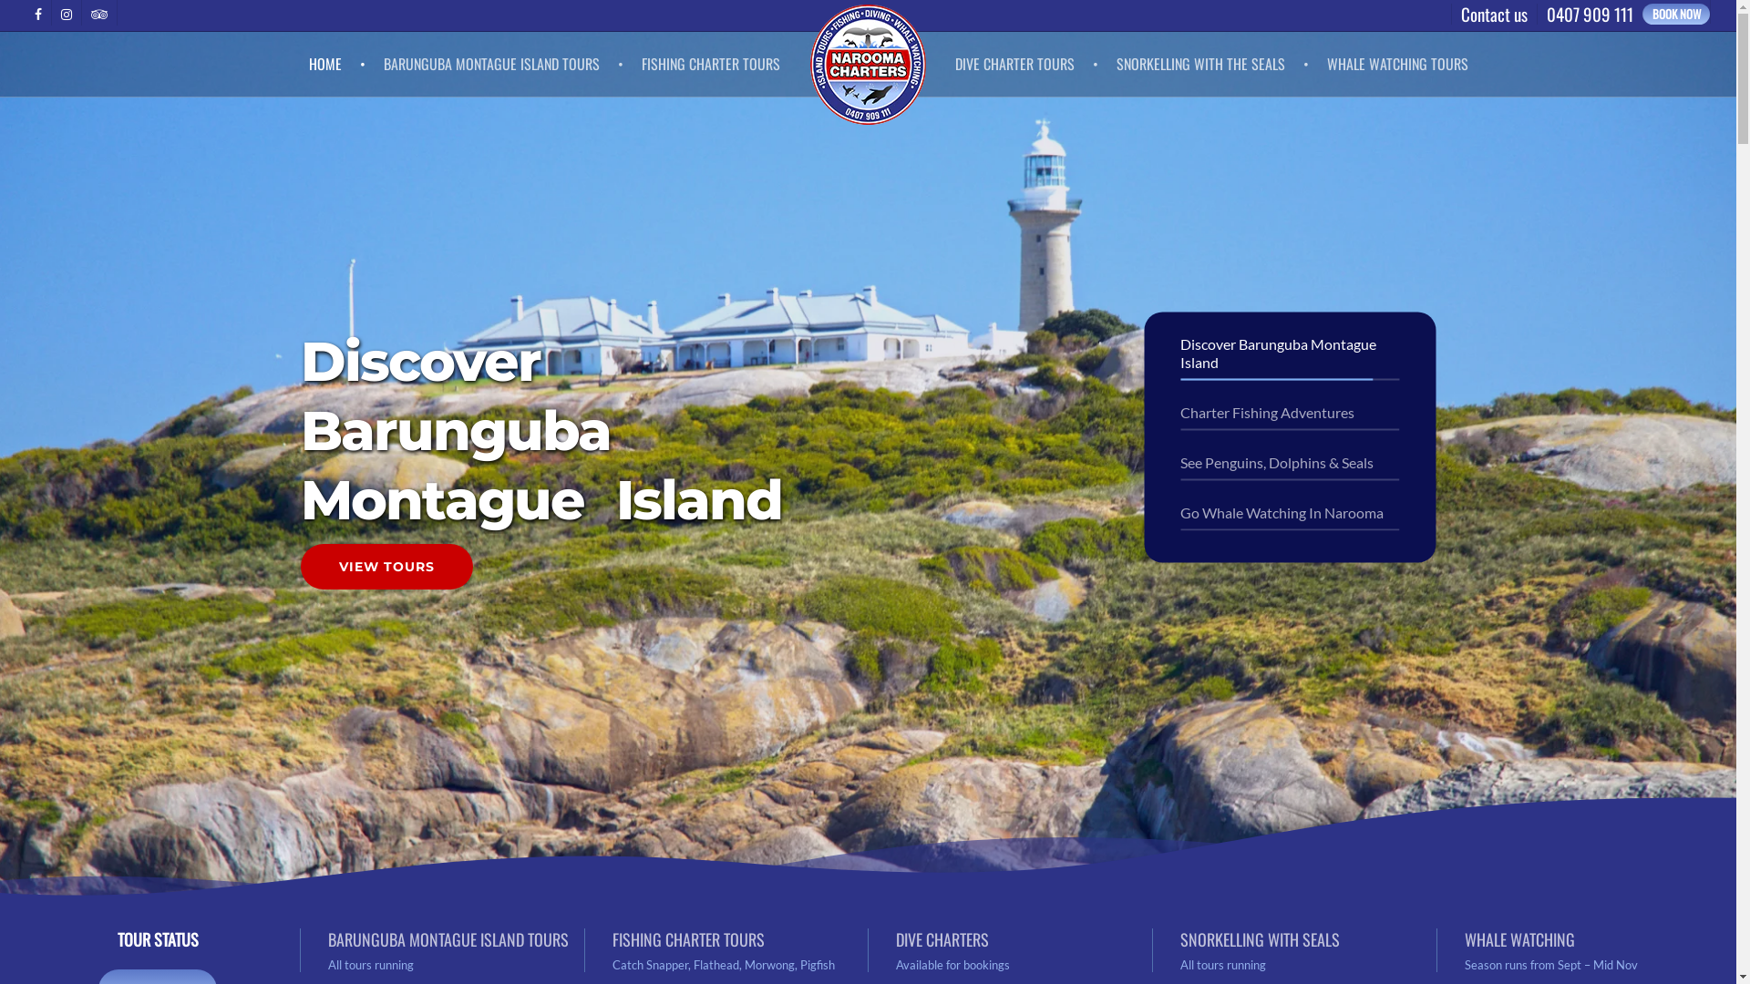 This screenshot has width=1750, height=984. What do you see at coordinates (1520, 938) in the screenshot?
I see `WHALE WATCHING` at bounding box center [1520, 938].